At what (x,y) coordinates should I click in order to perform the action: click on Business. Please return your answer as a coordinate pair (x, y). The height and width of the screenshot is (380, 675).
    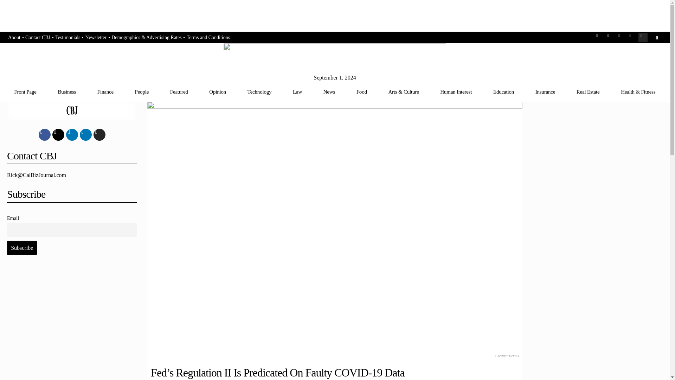
    Looking at the image, I should click on (67, 91).